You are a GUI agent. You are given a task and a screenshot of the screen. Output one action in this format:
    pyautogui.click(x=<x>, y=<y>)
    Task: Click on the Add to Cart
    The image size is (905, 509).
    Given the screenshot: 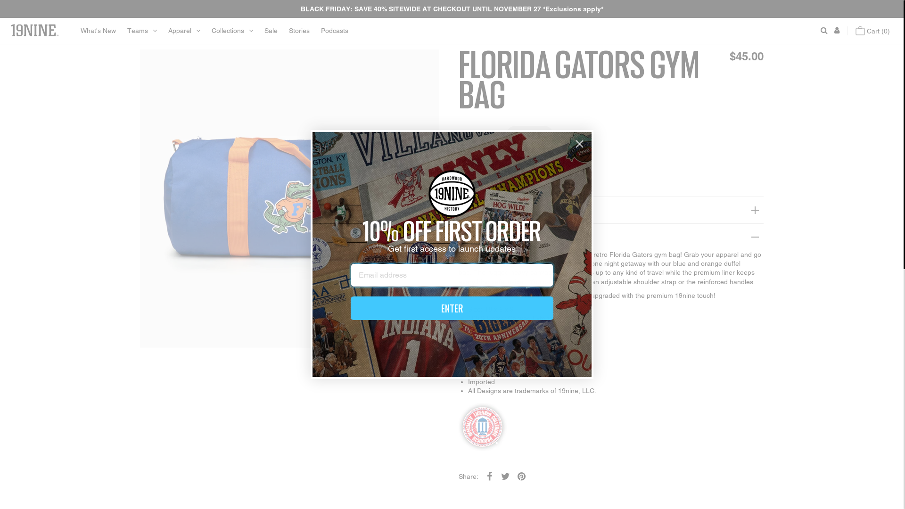 What is the action you would take?
    pyautogui.click(x=500, y=165)
    